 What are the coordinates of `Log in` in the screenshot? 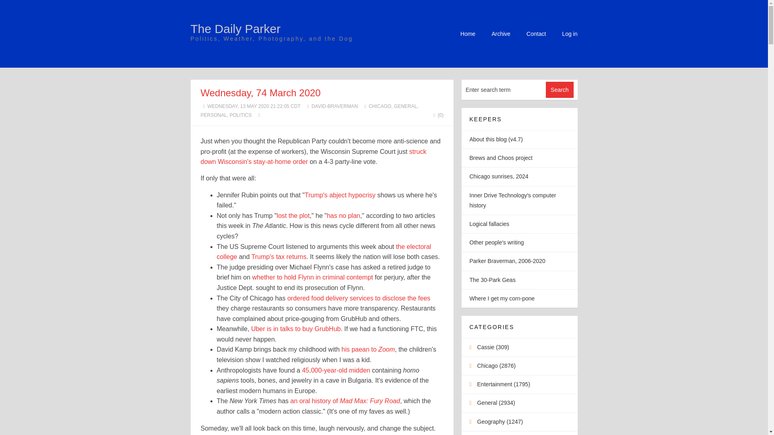 It's located at (569, 33).